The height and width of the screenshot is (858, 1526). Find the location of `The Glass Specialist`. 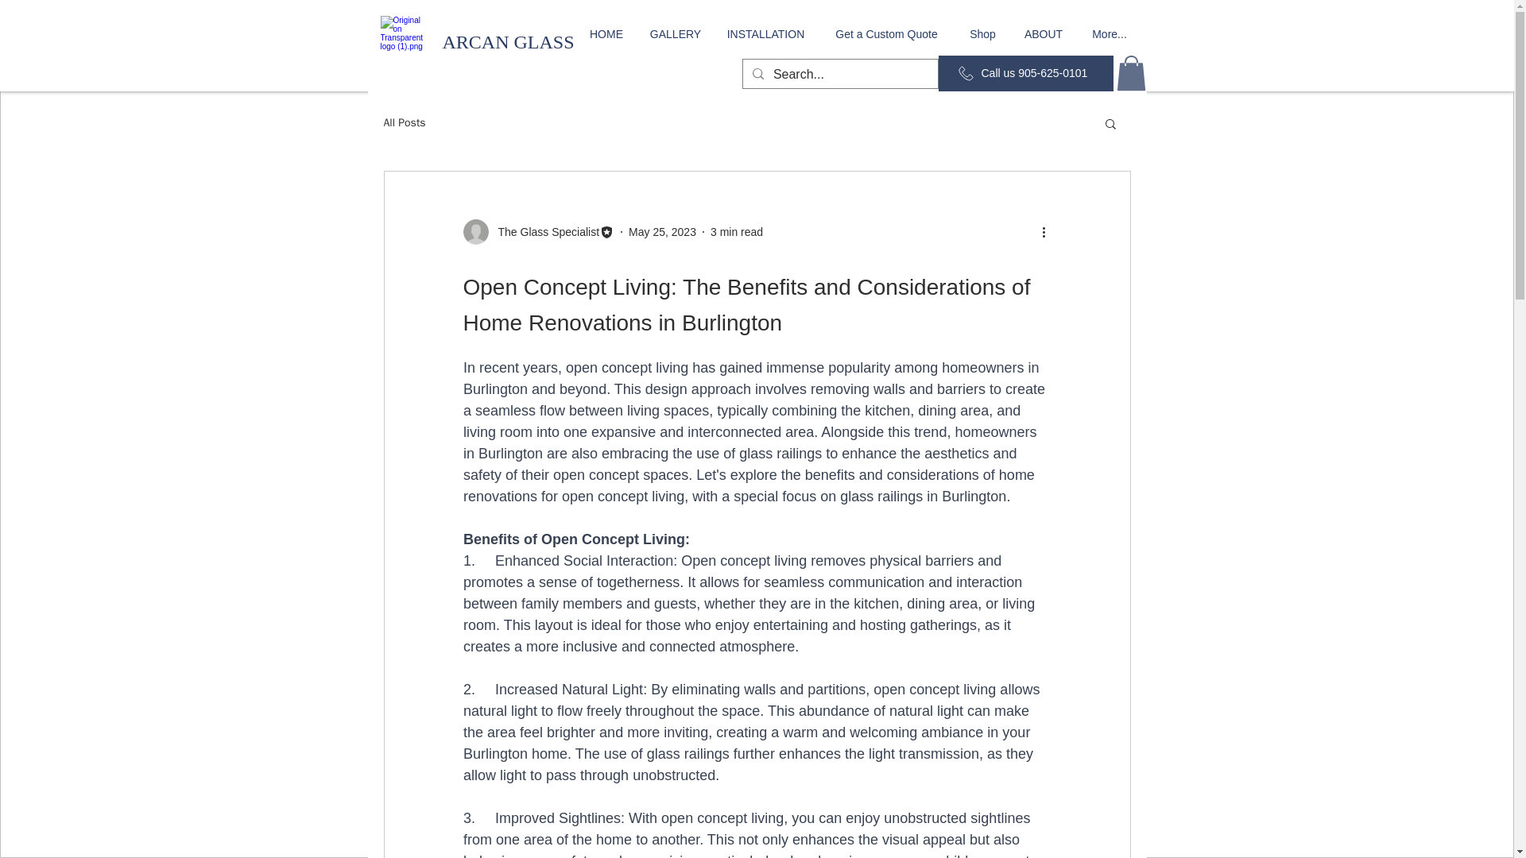

The Glass Specialist is located at coordinates (544, 232).